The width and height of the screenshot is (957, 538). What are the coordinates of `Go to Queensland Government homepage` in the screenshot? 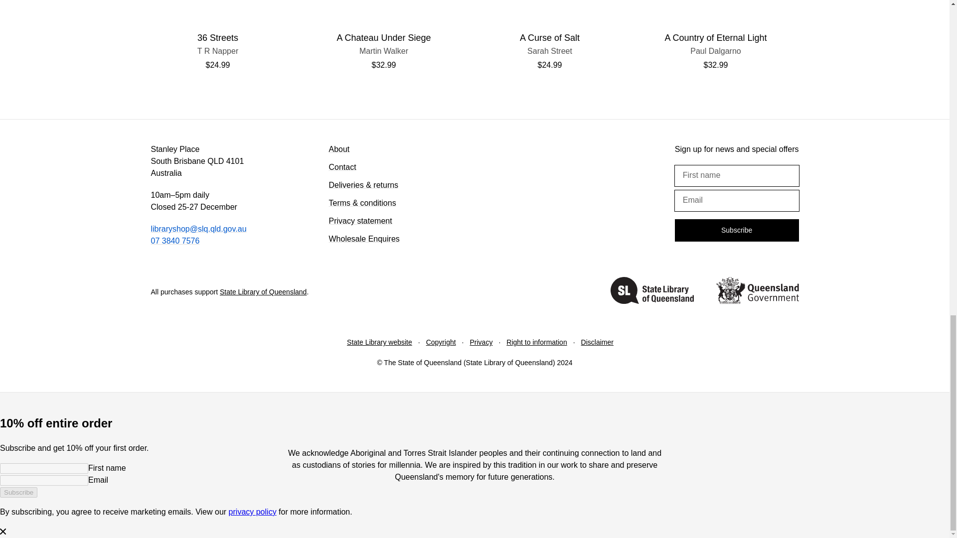 It's located at (549, 51).